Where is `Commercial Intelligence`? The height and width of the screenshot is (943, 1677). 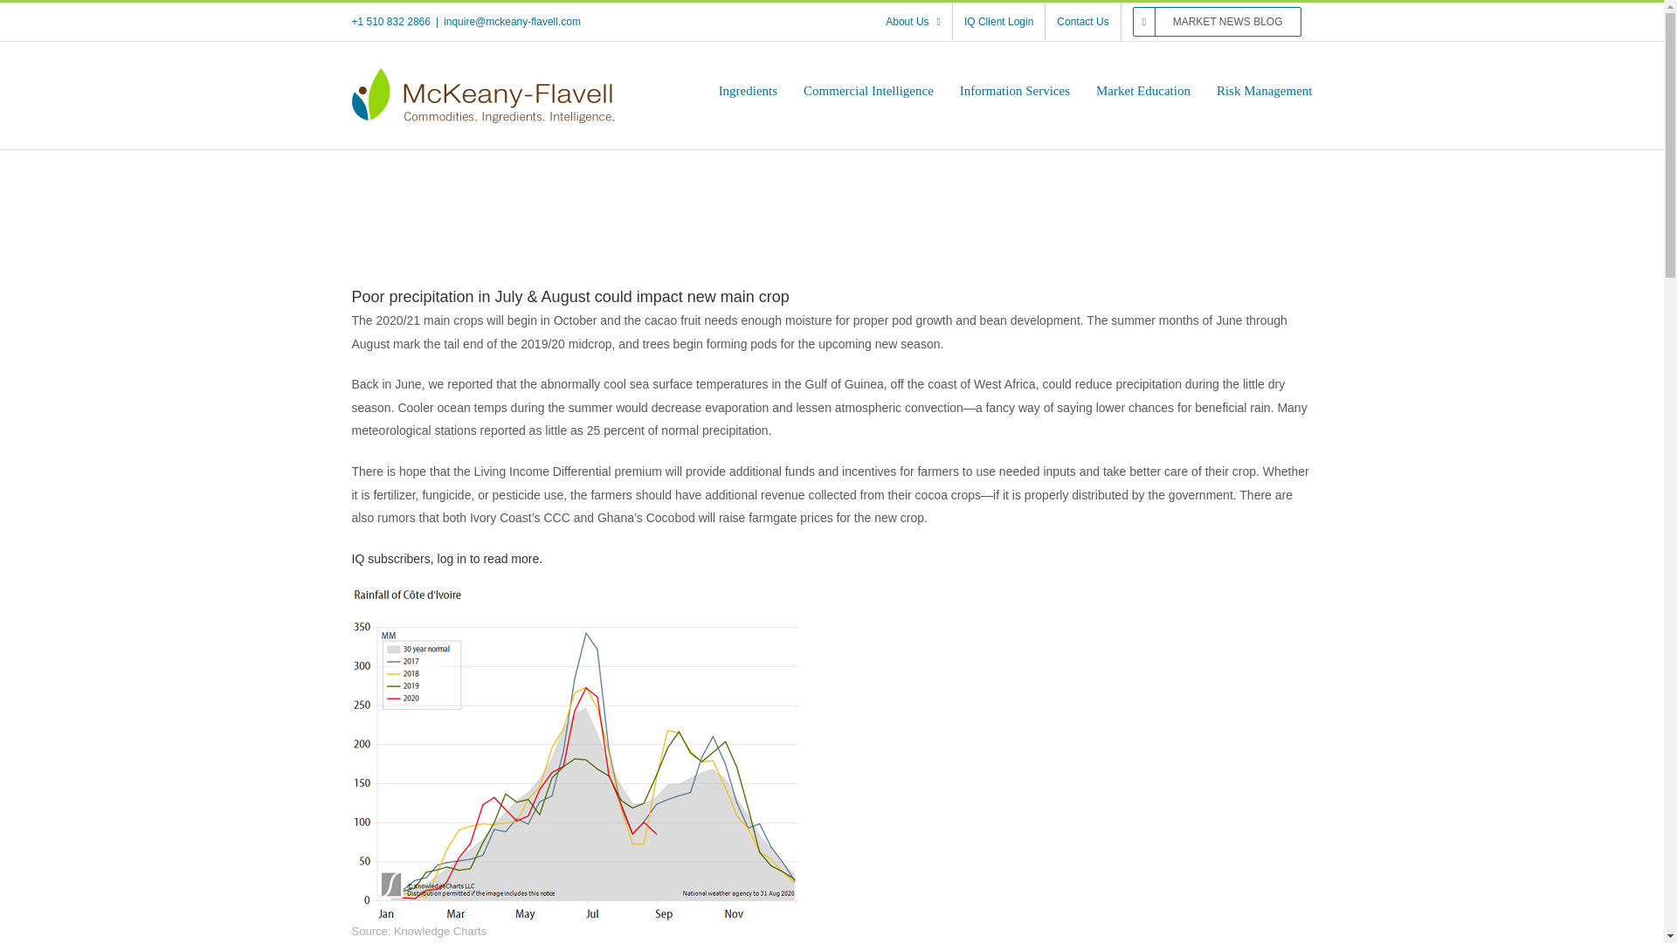 Commercial Intelligence is located at coordinates (868, 91).